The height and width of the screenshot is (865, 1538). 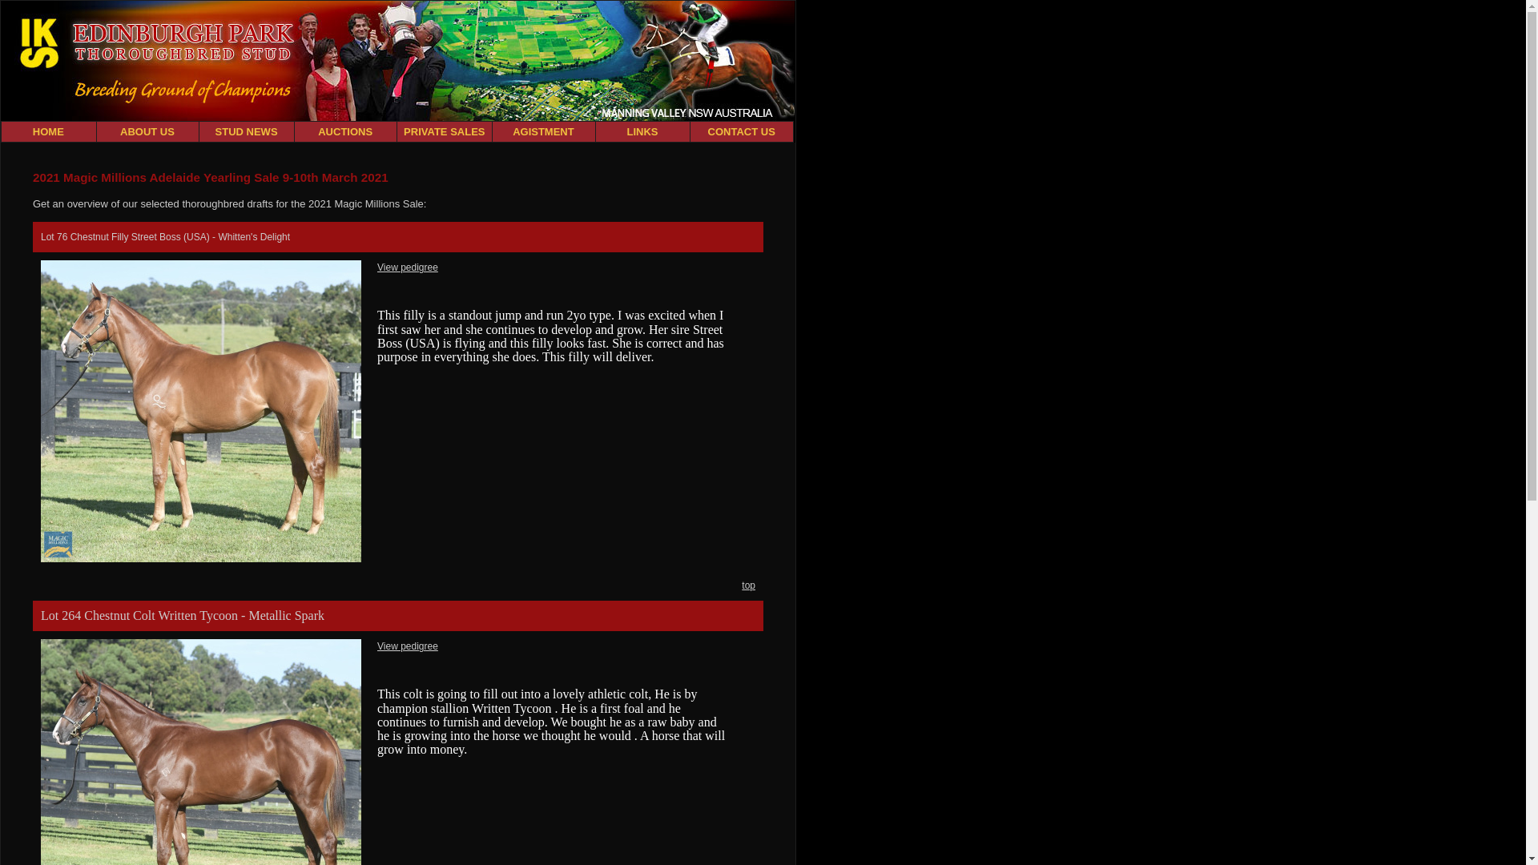 I want to click on HOME, so click(x=50, y=132).